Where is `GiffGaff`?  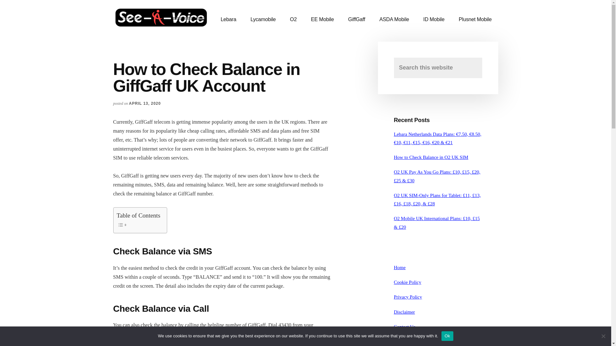
GiffGaff is located at coordinates (356, 19).